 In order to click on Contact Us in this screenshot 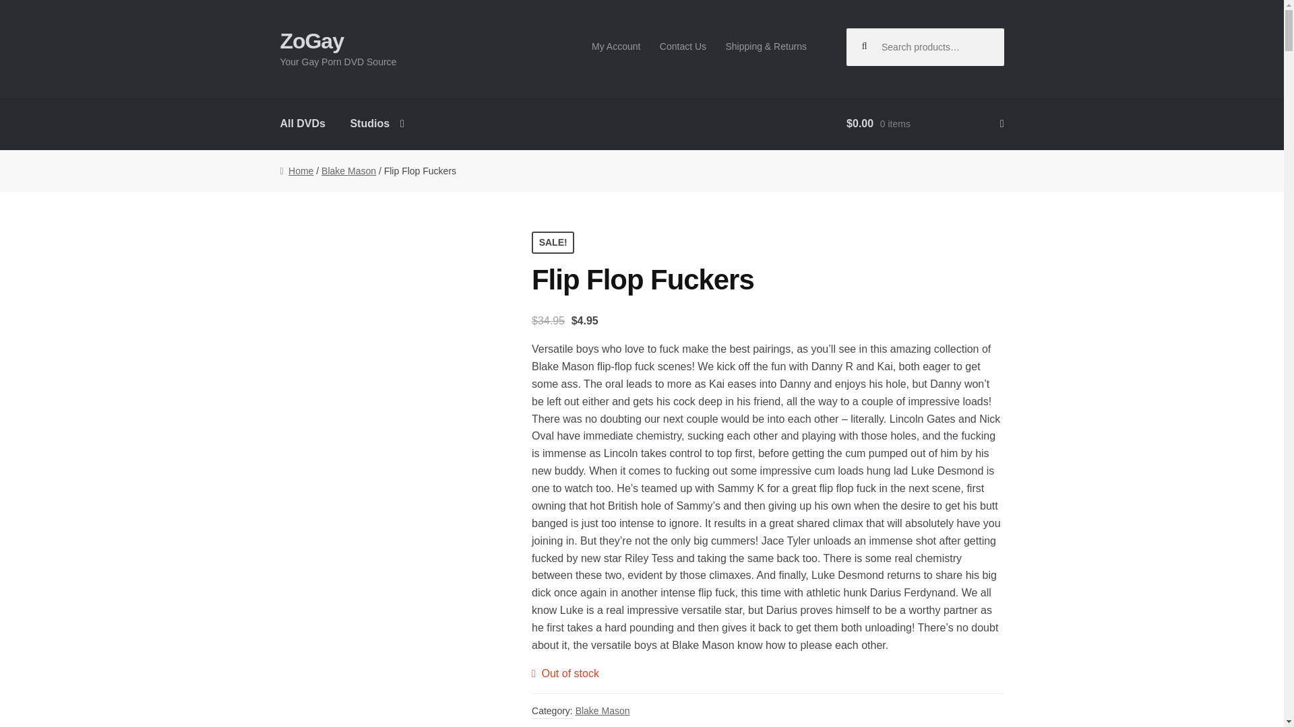, I will do `click(683, 46)`.